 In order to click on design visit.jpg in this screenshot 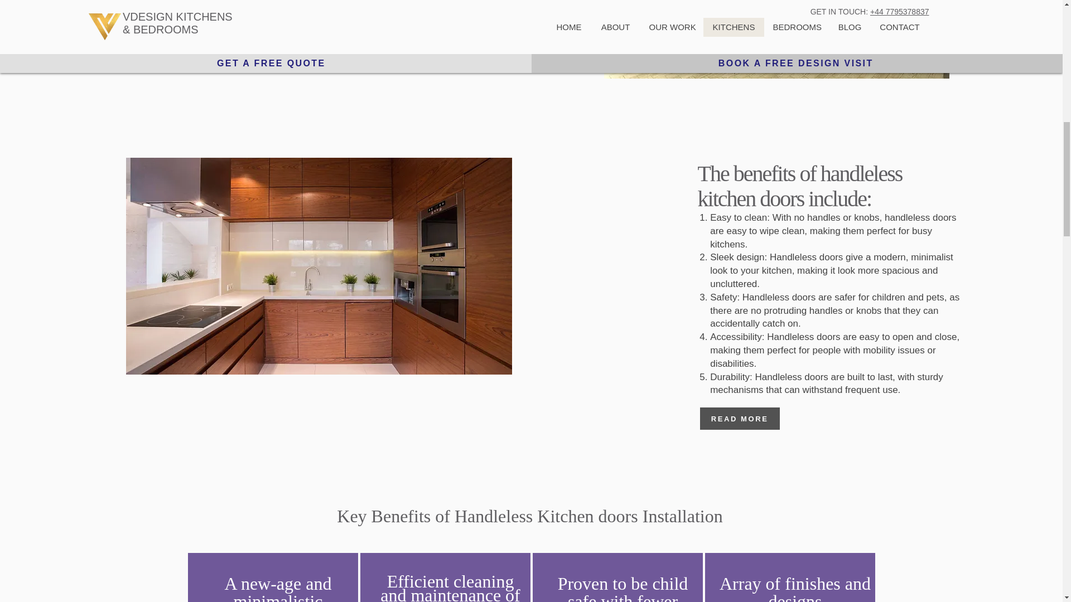, I will do `click(776, 39)`.